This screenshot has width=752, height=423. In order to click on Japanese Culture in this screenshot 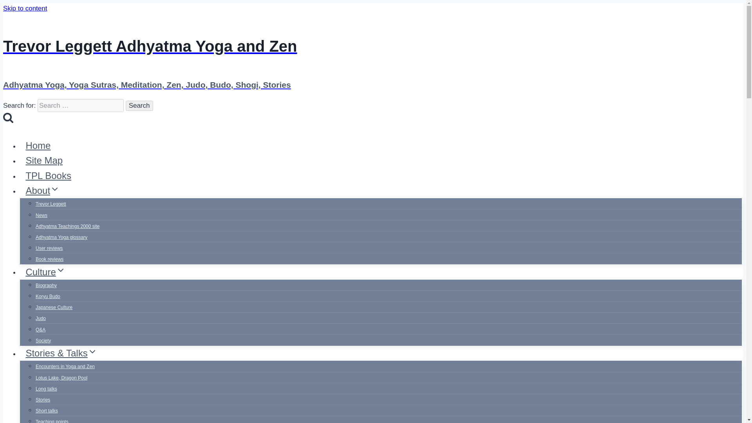, I will do `click(54, 307)`.